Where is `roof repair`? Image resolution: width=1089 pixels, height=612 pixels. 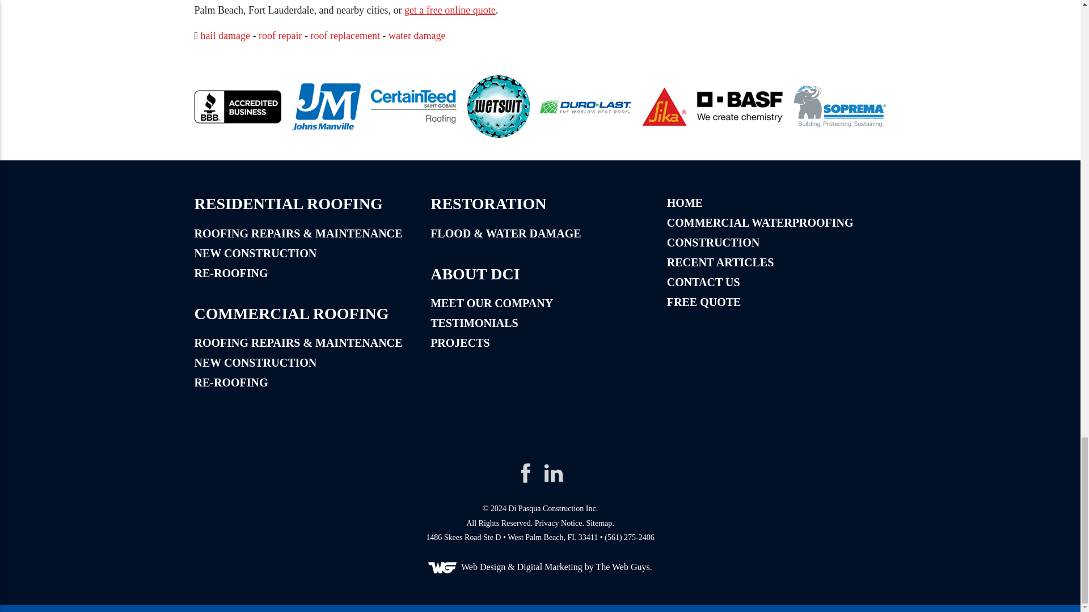 roof repair is located at coordinates (280, 35).